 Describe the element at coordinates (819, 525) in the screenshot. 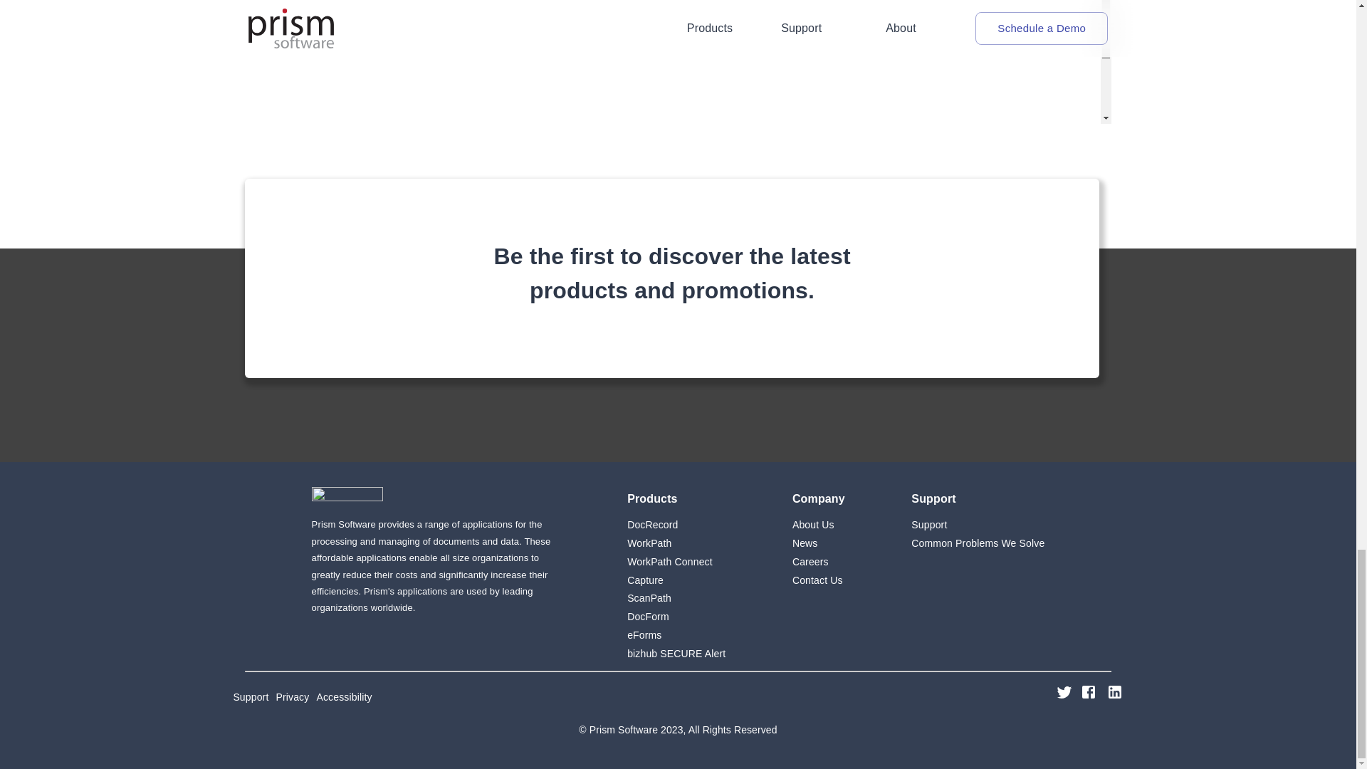

I see `About Us` at that location.